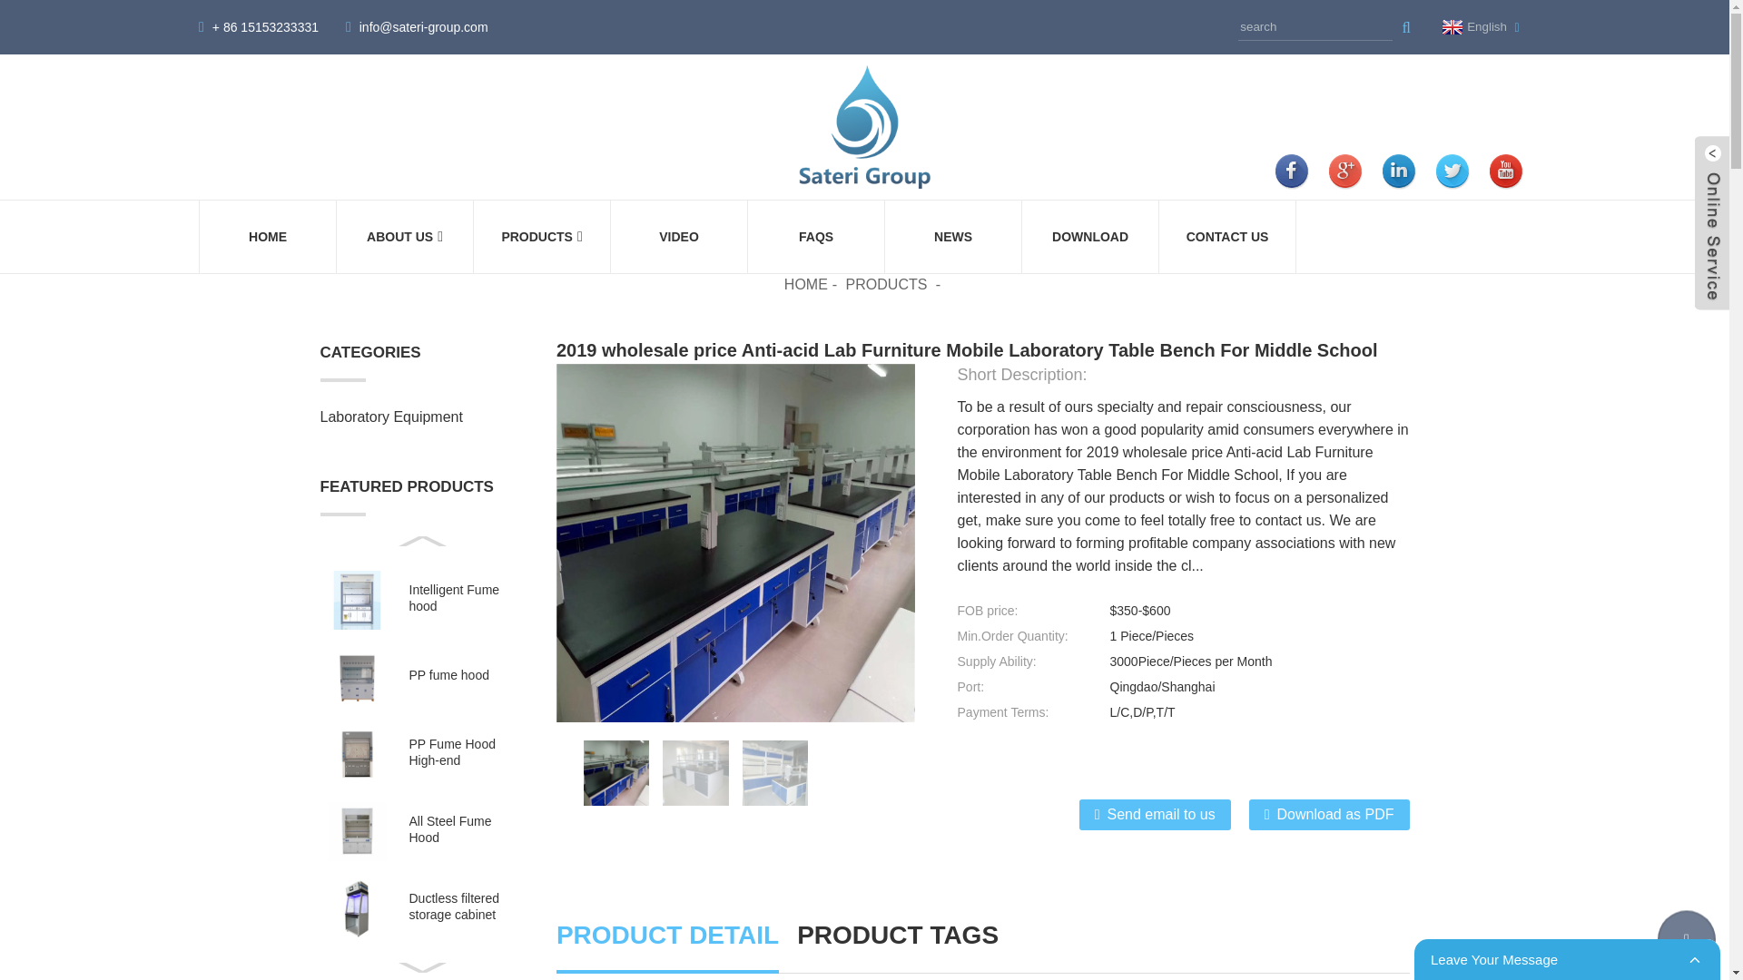 The width and height of the screenshot is (1743, 980). I want to click on DOWNLOAD, so click(1089, 237).